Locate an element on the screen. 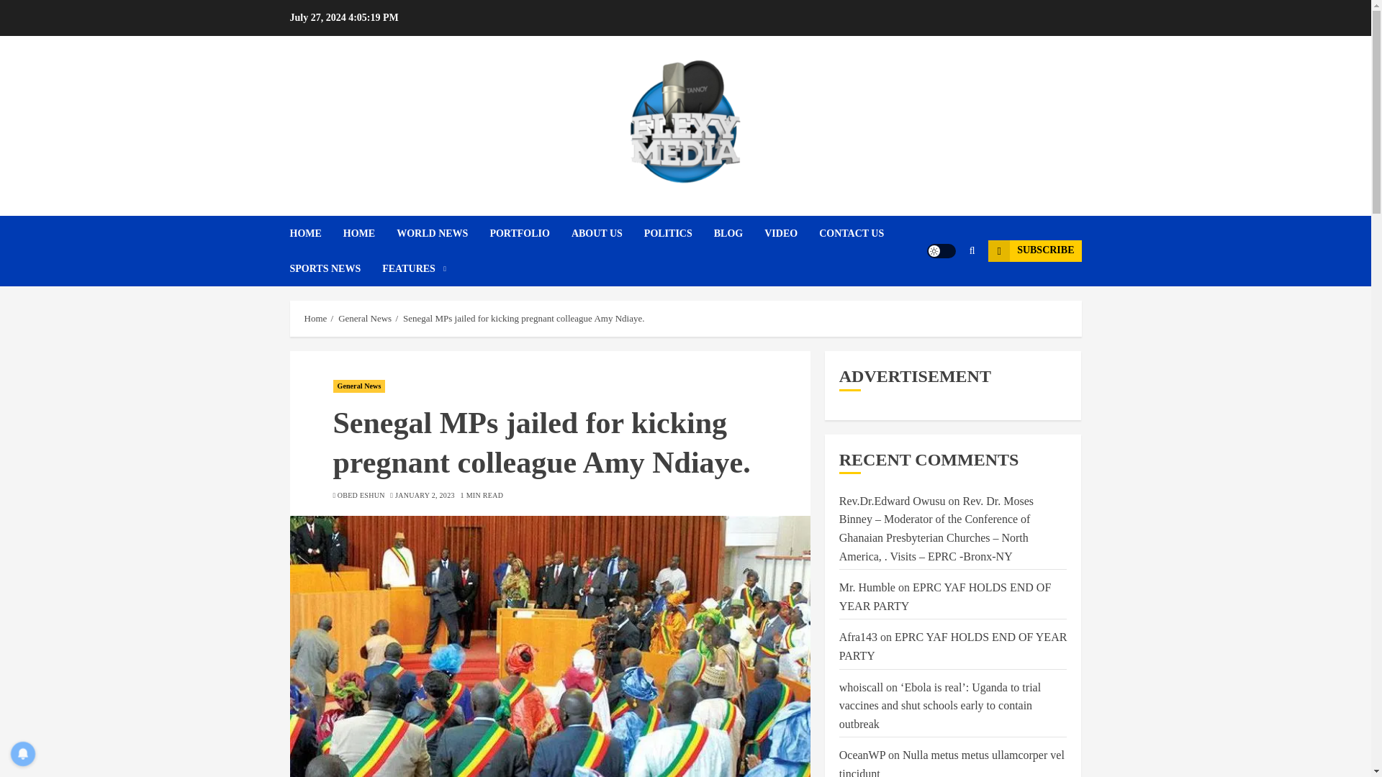  BLOG is located at coordinates (739, 233).